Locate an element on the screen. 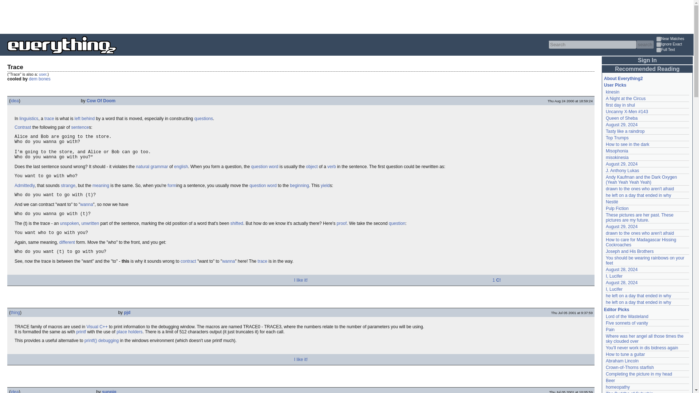 This screenshot has height=393, width=699. wanna is located at coordinates (229, 261).